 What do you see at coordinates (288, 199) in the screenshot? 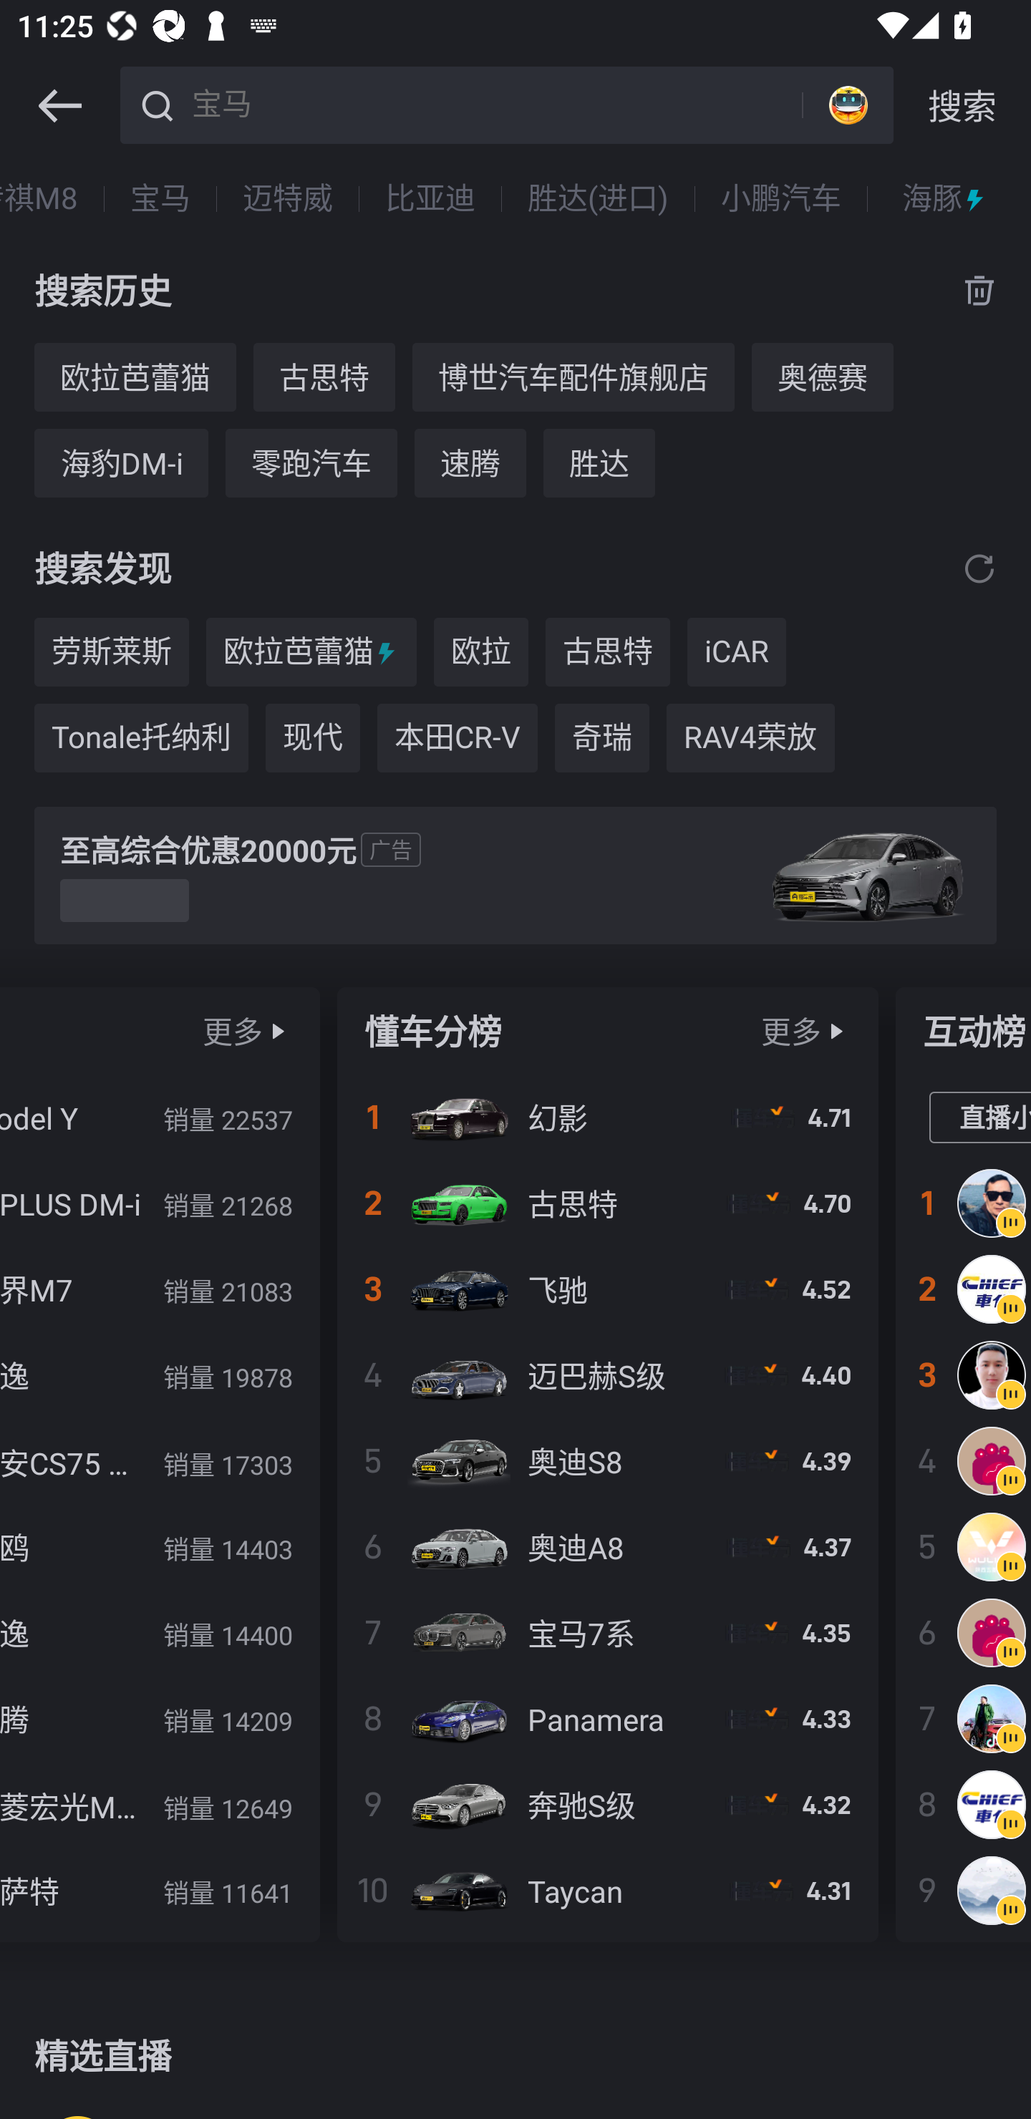
I see `迈特威` at bounding box center [288, 199].